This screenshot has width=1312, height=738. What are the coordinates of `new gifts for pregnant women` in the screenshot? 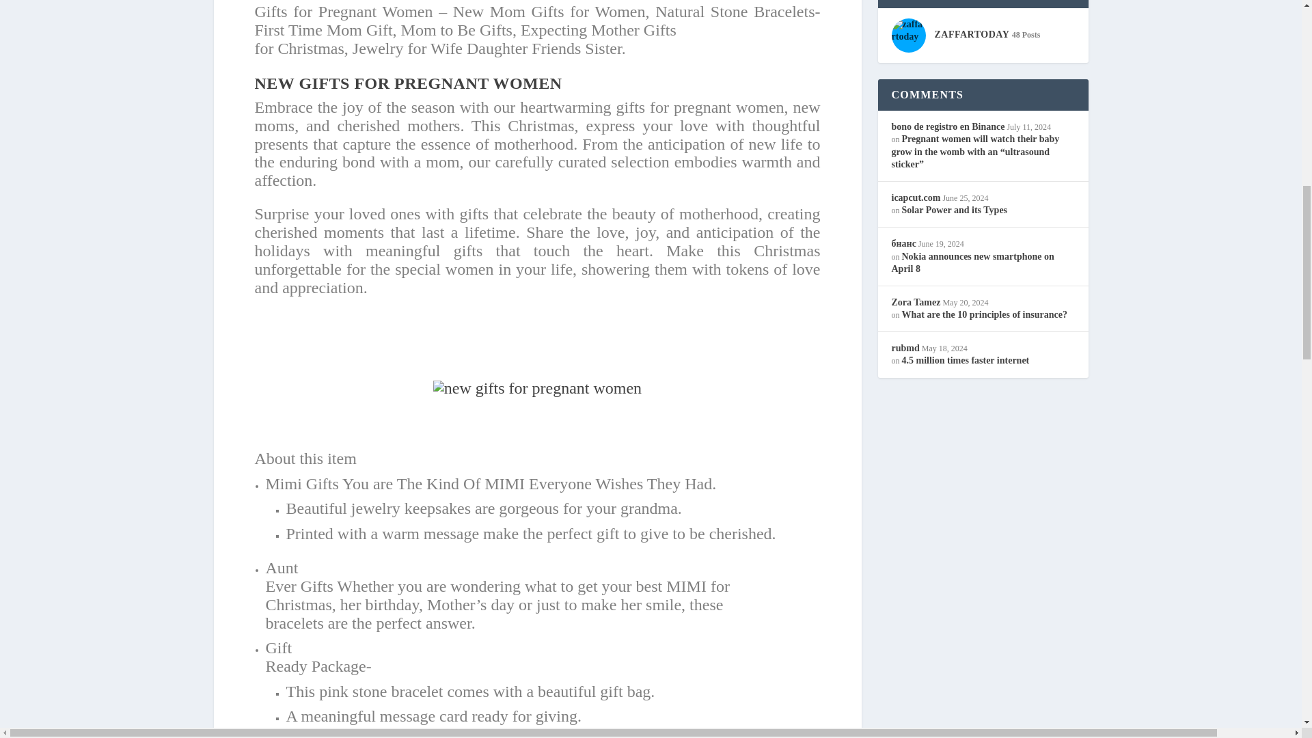 It's located at (537, 389).